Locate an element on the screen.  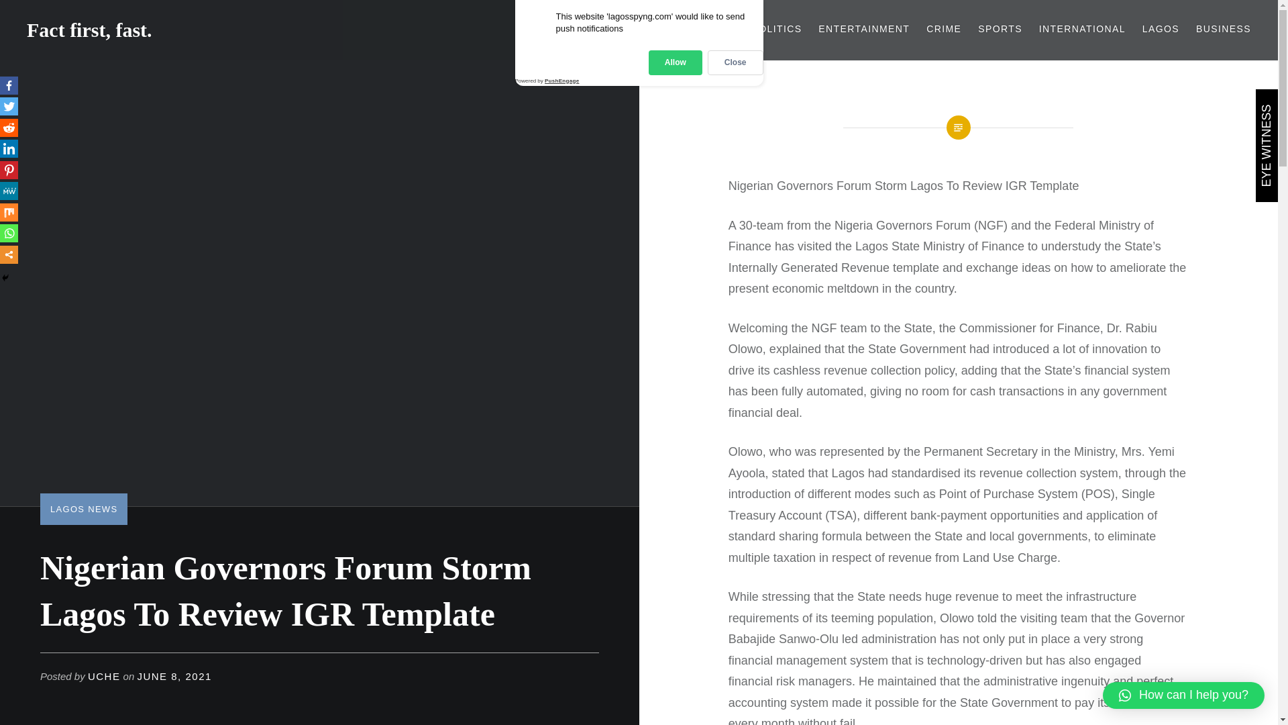
More is located at coordinates (9, 255).